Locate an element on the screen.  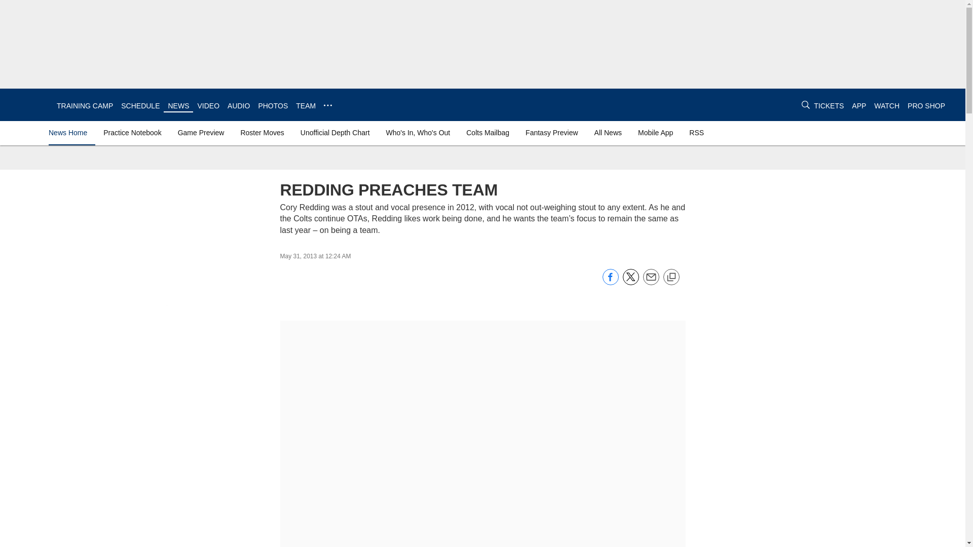
News Home is located at coordinates (70, 133).